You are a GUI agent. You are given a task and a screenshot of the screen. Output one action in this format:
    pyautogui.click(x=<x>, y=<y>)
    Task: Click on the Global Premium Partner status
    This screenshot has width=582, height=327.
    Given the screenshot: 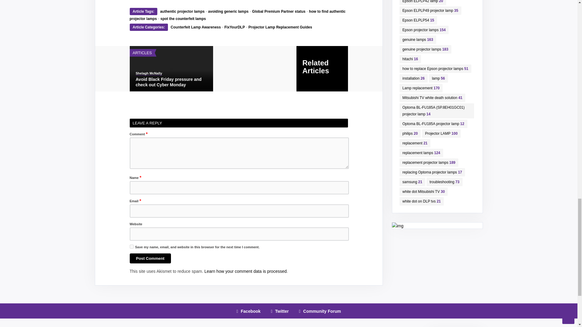 What is the action you would take?
    pyautogui.click(x=279, y=12)
    